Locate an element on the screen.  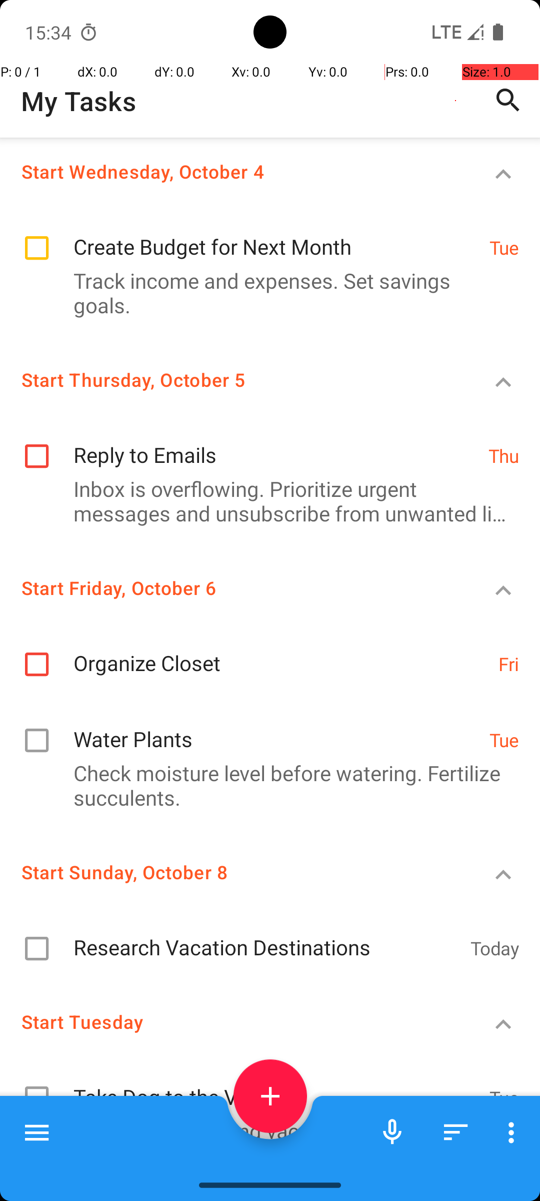
Research Vacation Destinations is located at coordinates (267, 937).